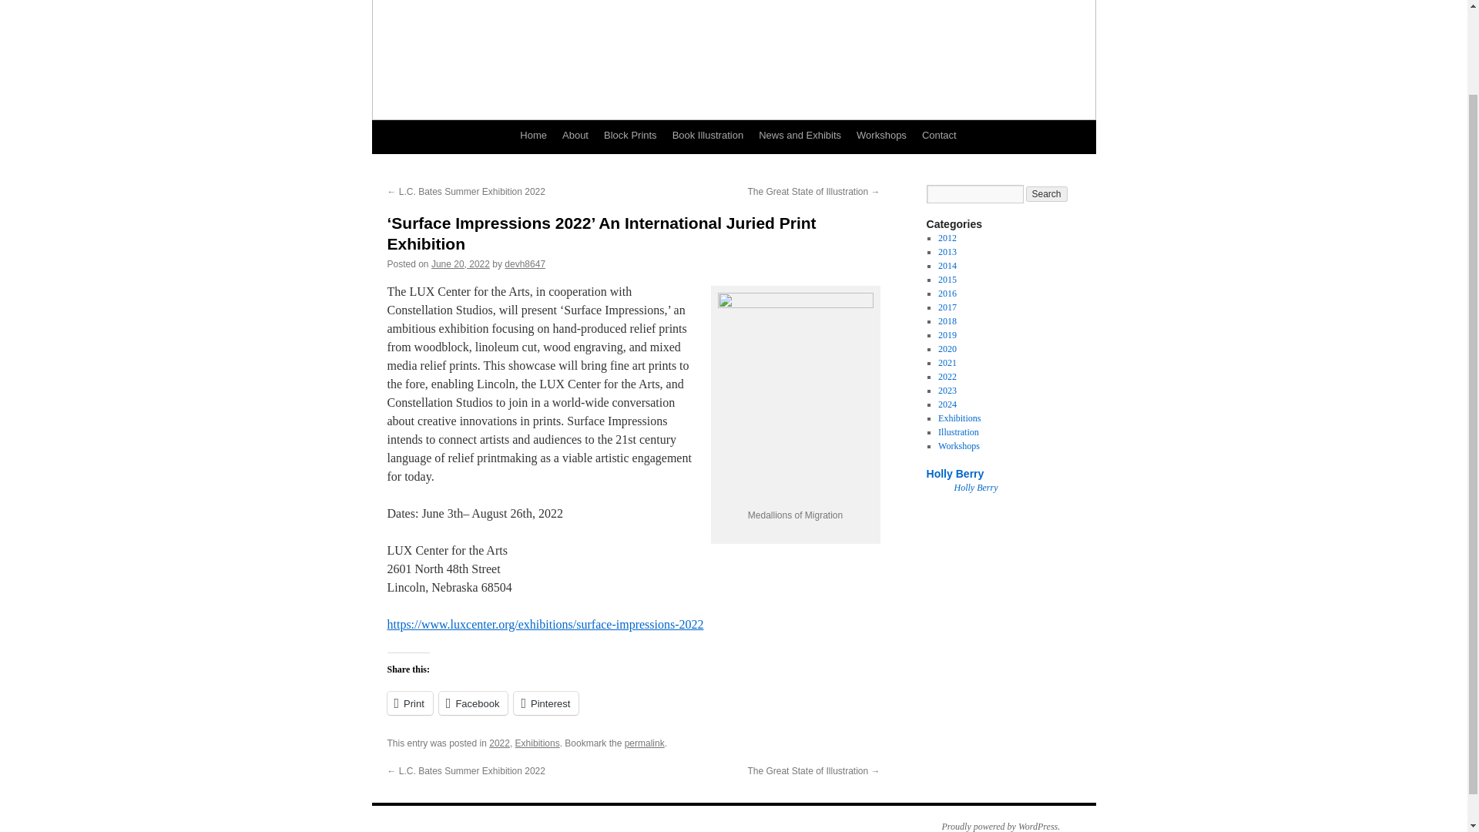  Describe the element at coordinates (630, 136) in the screenshot. I see `Block Prints` at that location.